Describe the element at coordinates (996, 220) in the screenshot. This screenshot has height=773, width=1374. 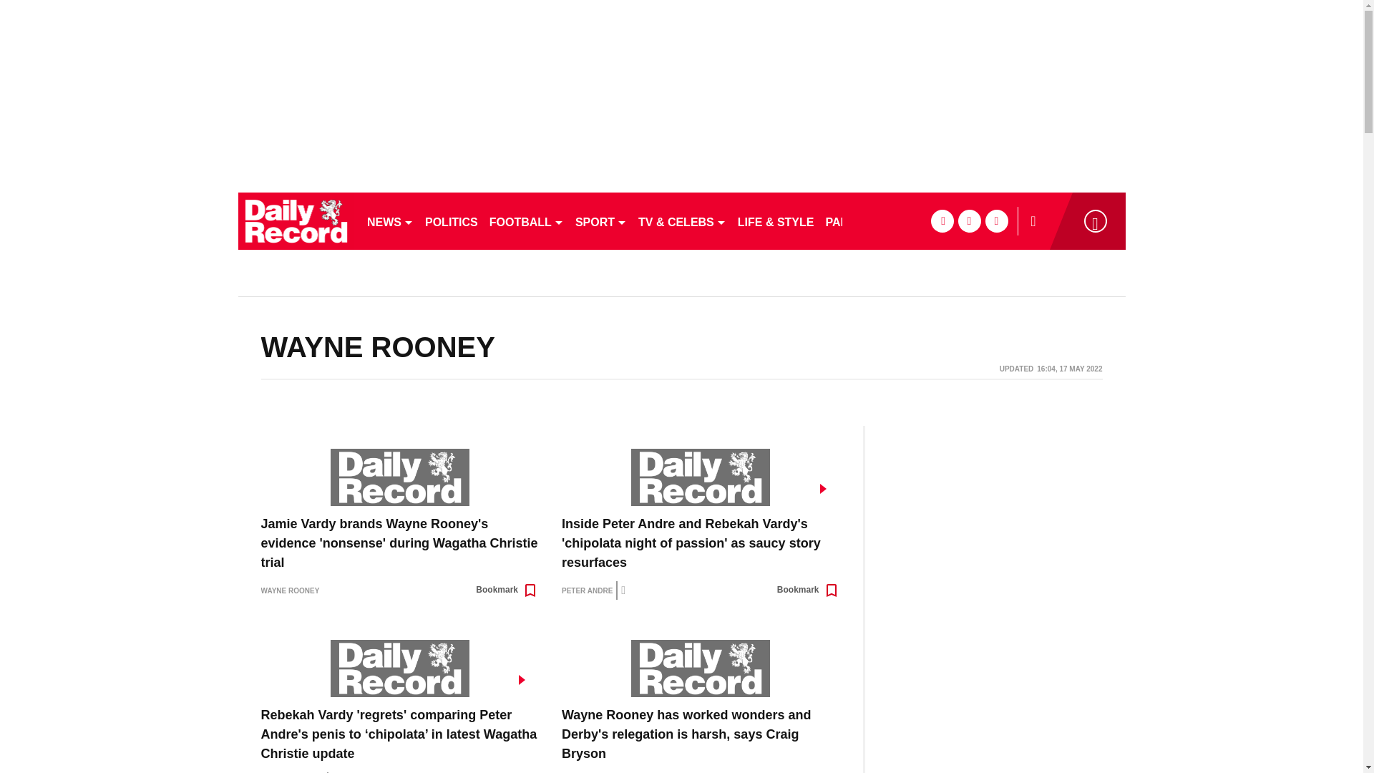
I see `instagram` at that location.